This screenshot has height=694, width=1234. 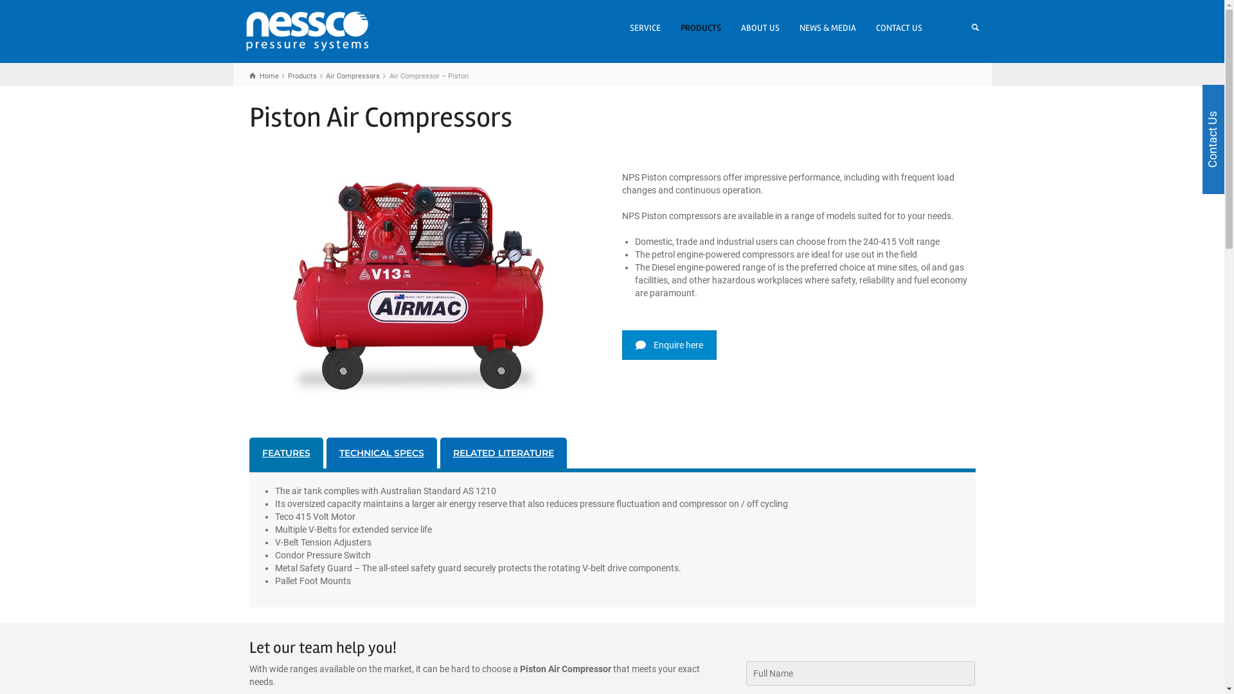 What do you see at coordinates (701, 28) in the screenshot?
I see `PRODUCTS` at bounding box center [701, 28].